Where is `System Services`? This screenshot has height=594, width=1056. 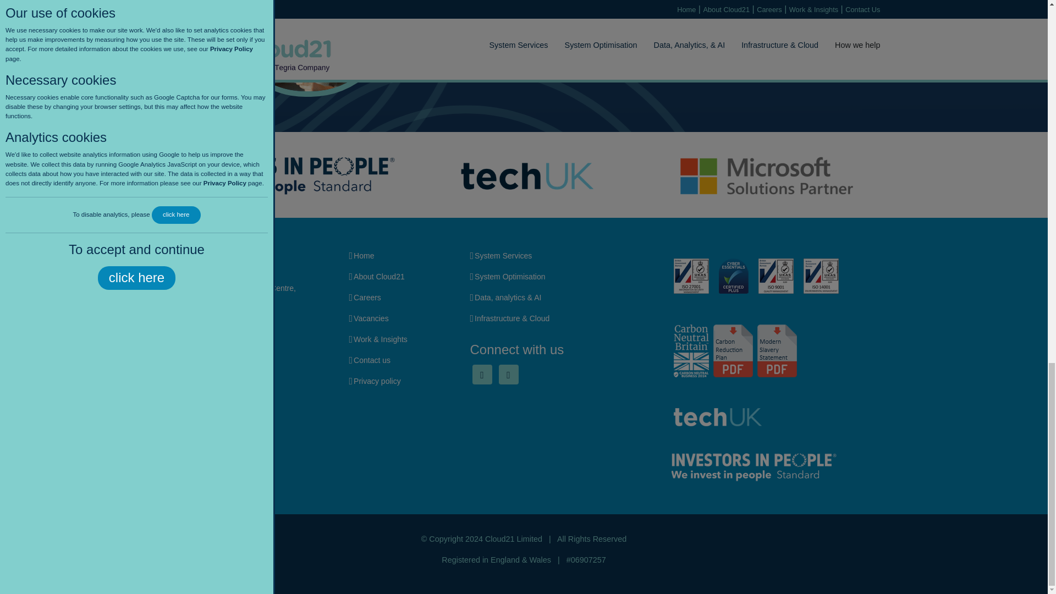
System Services is located at coordinates (503, 255).